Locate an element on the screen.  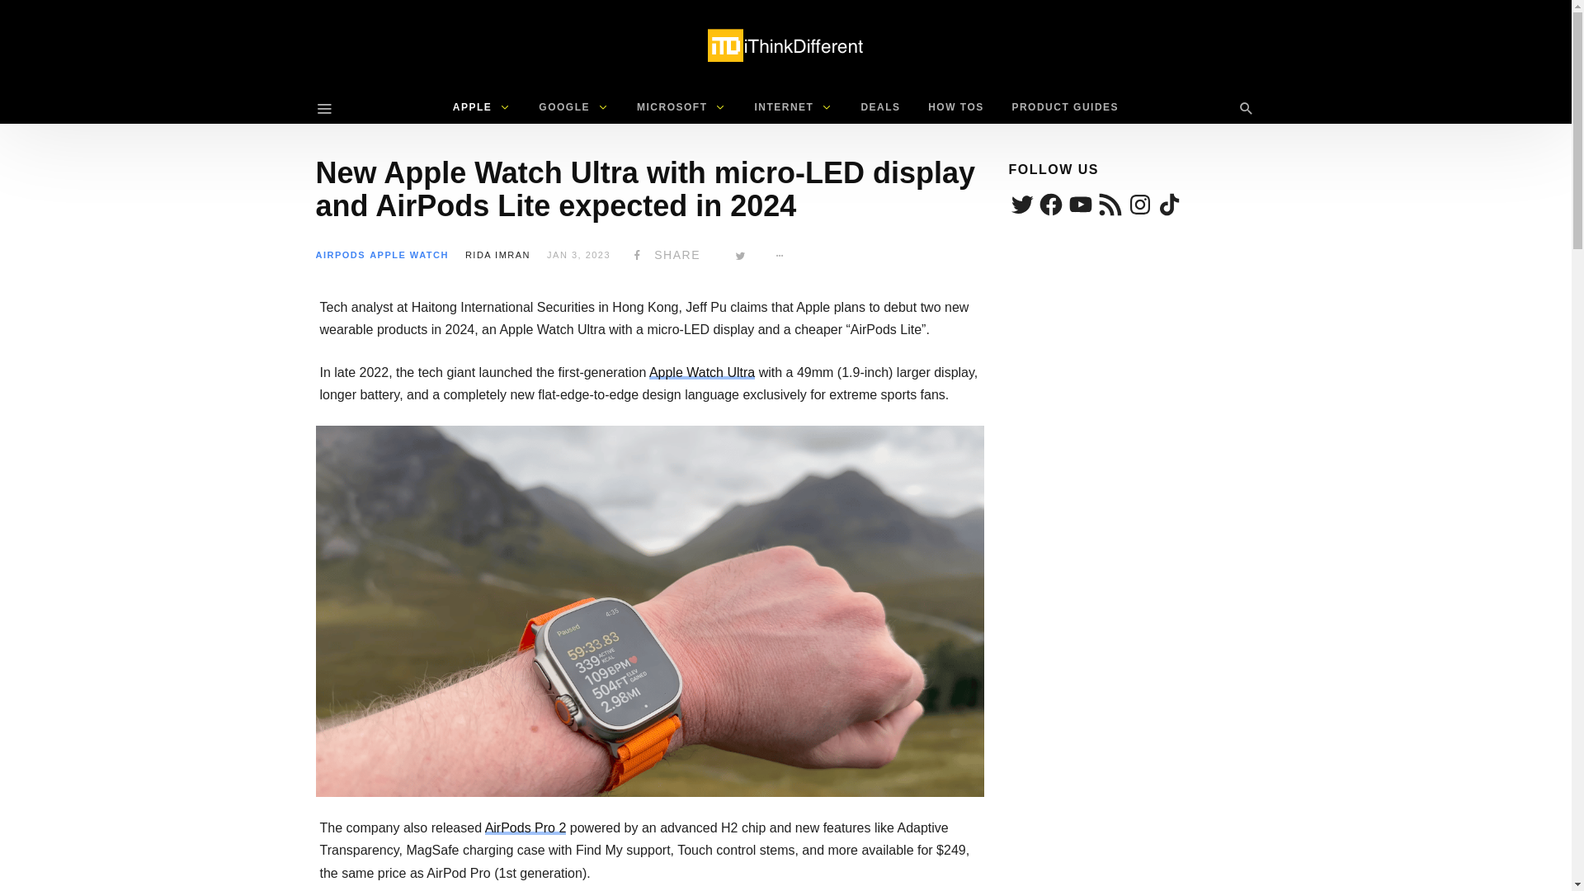
View all posts in Apple Watch is located at coordinates (408, 255).